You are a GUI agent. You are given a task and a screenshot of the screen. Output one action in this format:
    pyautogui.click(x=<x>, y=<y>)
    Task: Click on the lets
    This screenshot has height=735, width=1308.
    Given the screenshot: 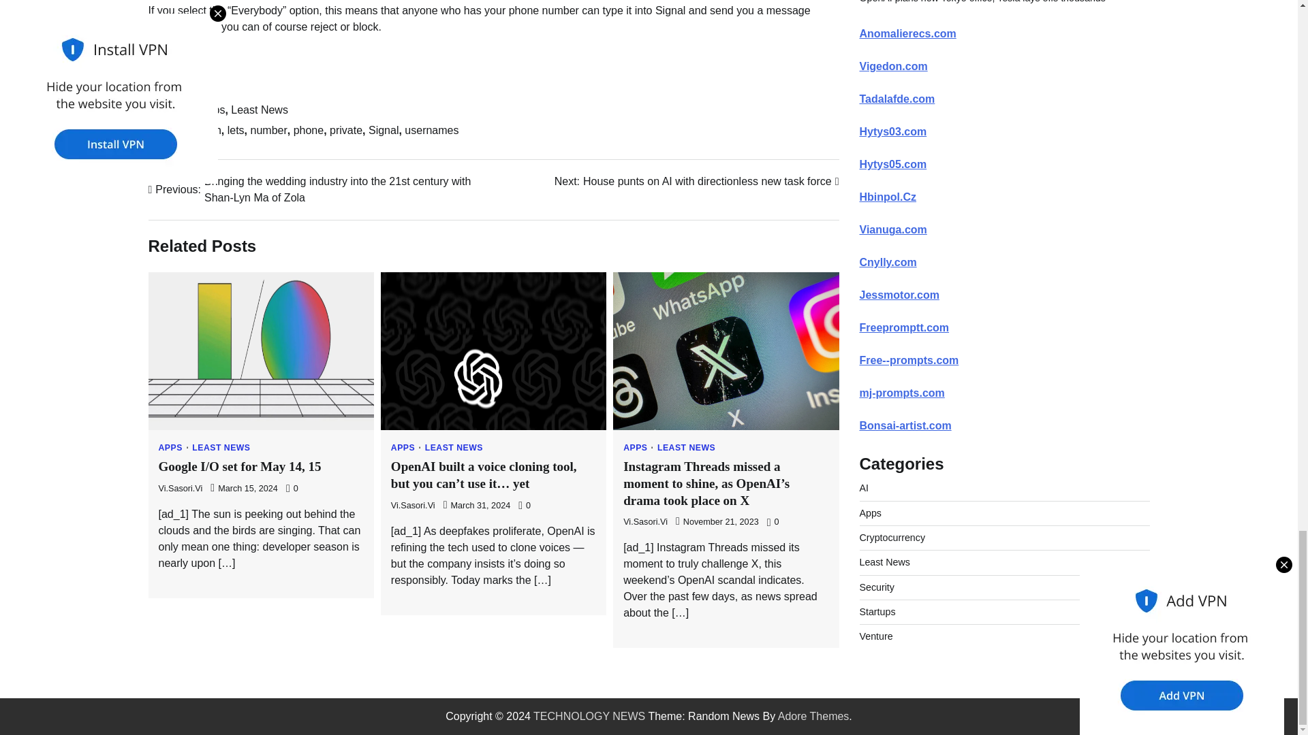 What is the action you would take?
    pyautogui.click(x=213, y=110)
    